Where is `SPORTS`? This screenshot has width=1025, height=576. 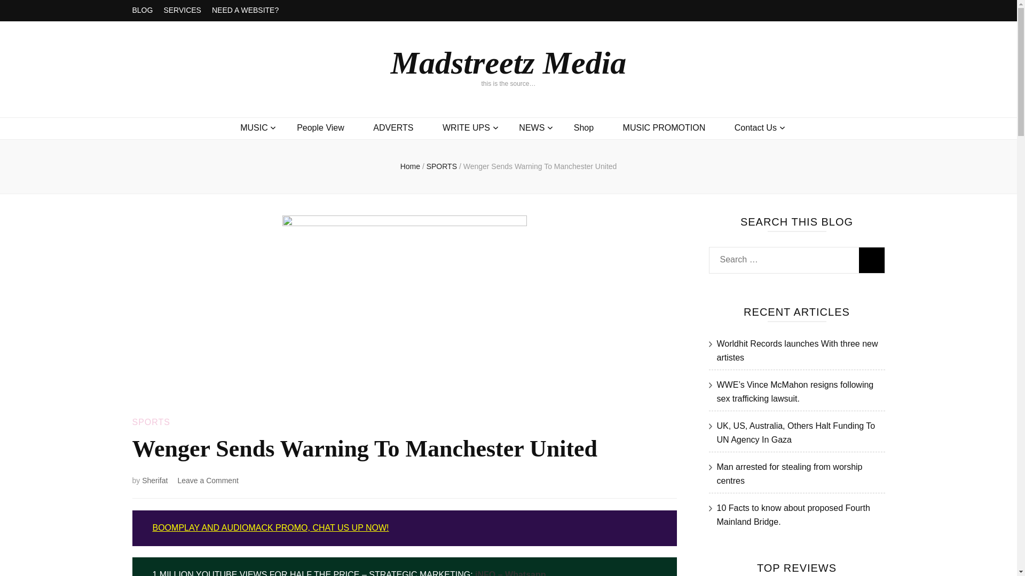
SPORTS is located at coordinates (152, 422).